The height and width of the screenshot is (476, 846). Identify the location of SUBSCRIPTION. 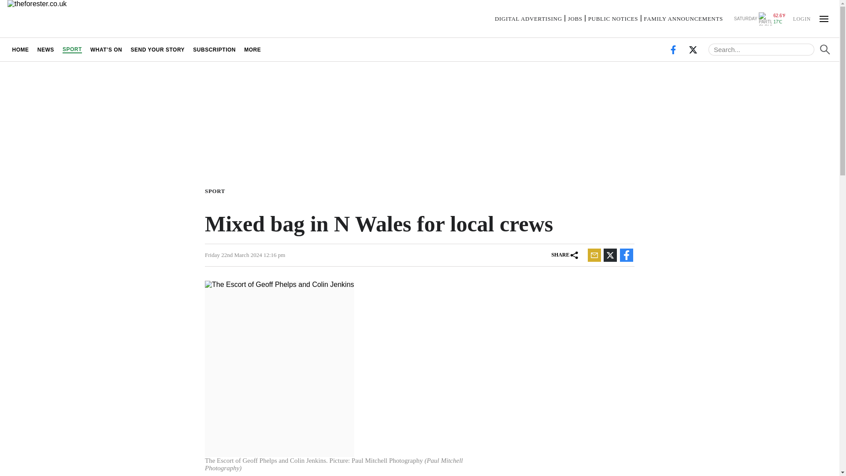
(214, 49).